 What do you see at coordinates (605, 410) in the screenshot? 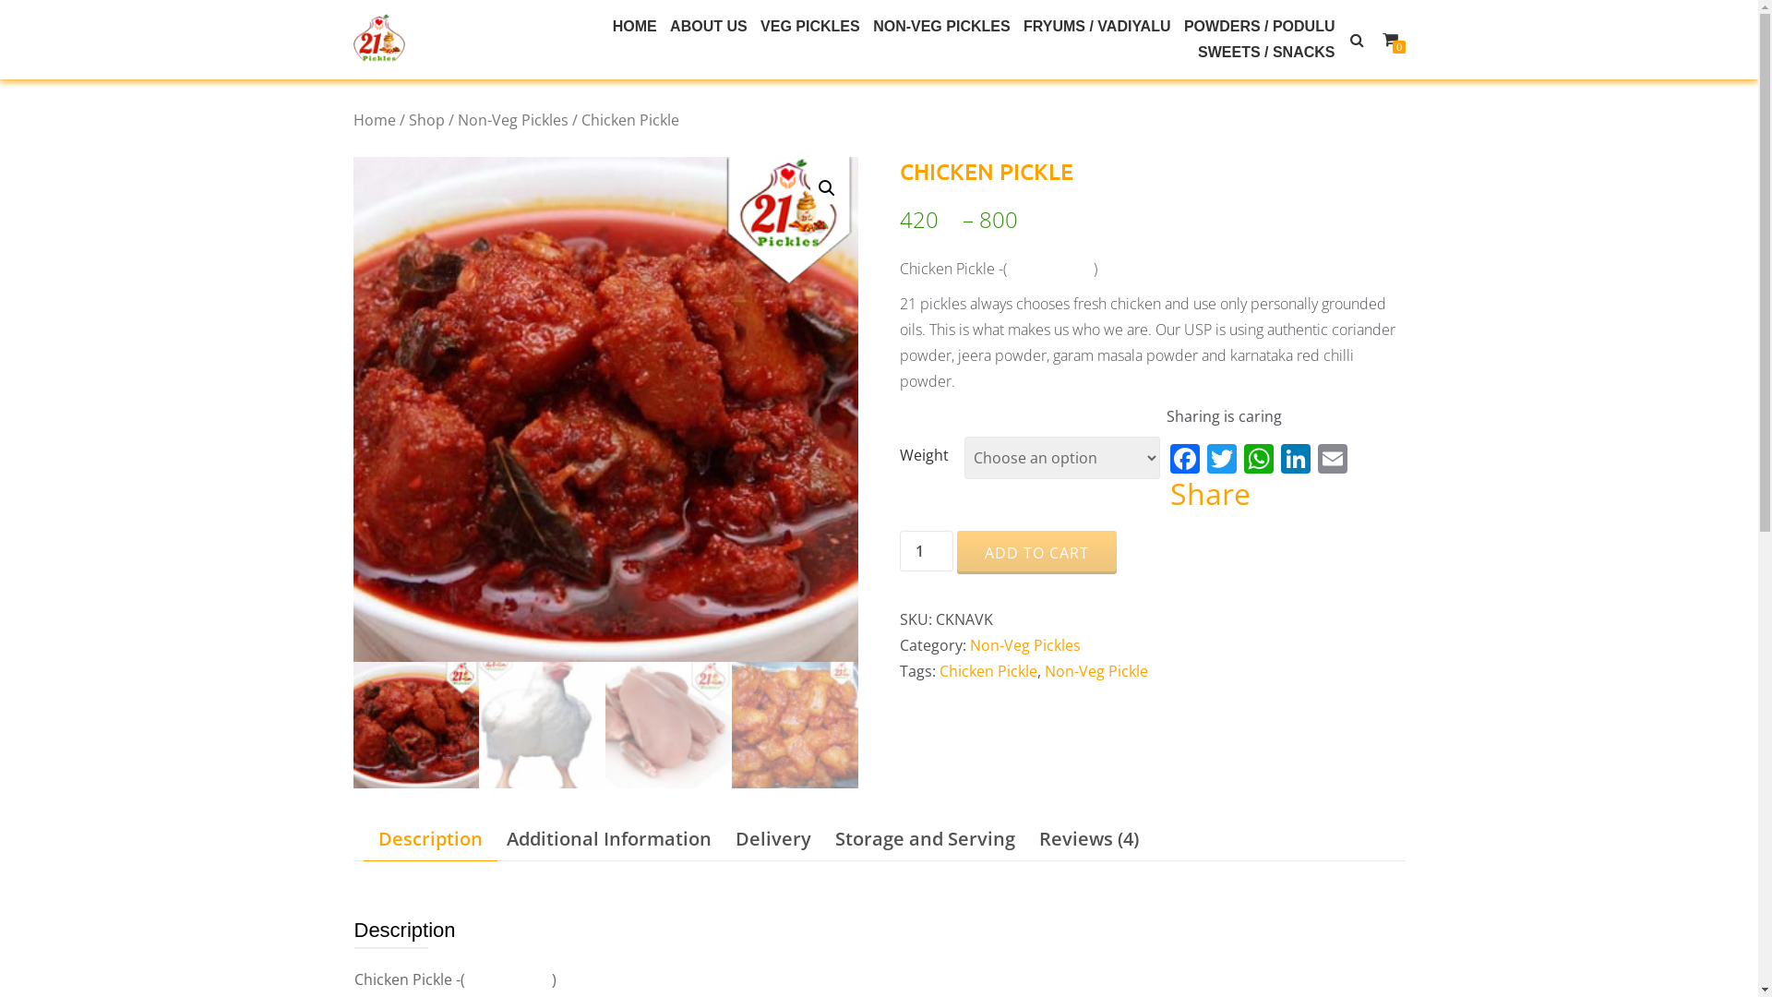
I see `chicken-boneless1` at bounding box center [605, 410].